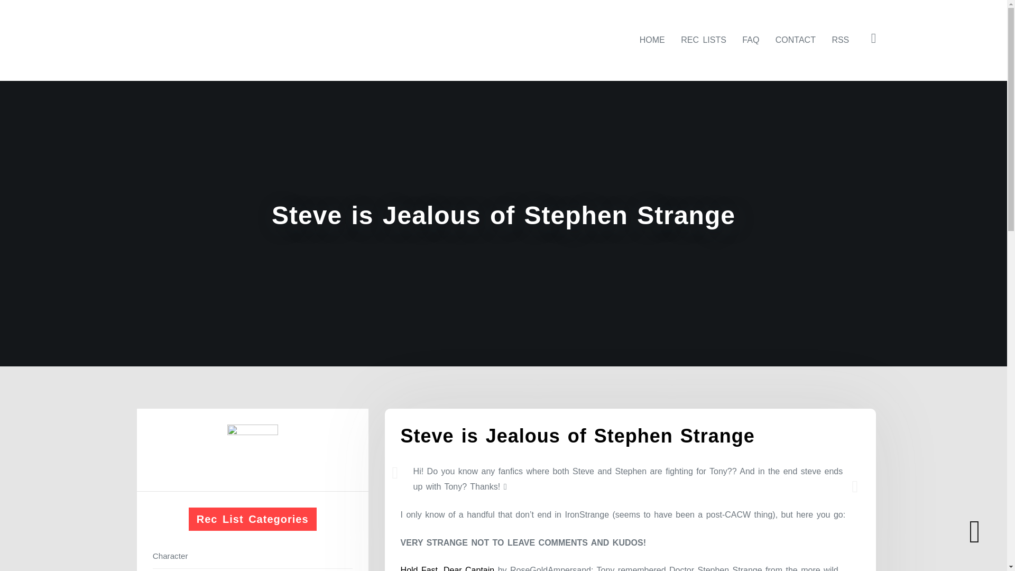 The image size is (1015, 571). I want to click on HOME, so click(652, 40).